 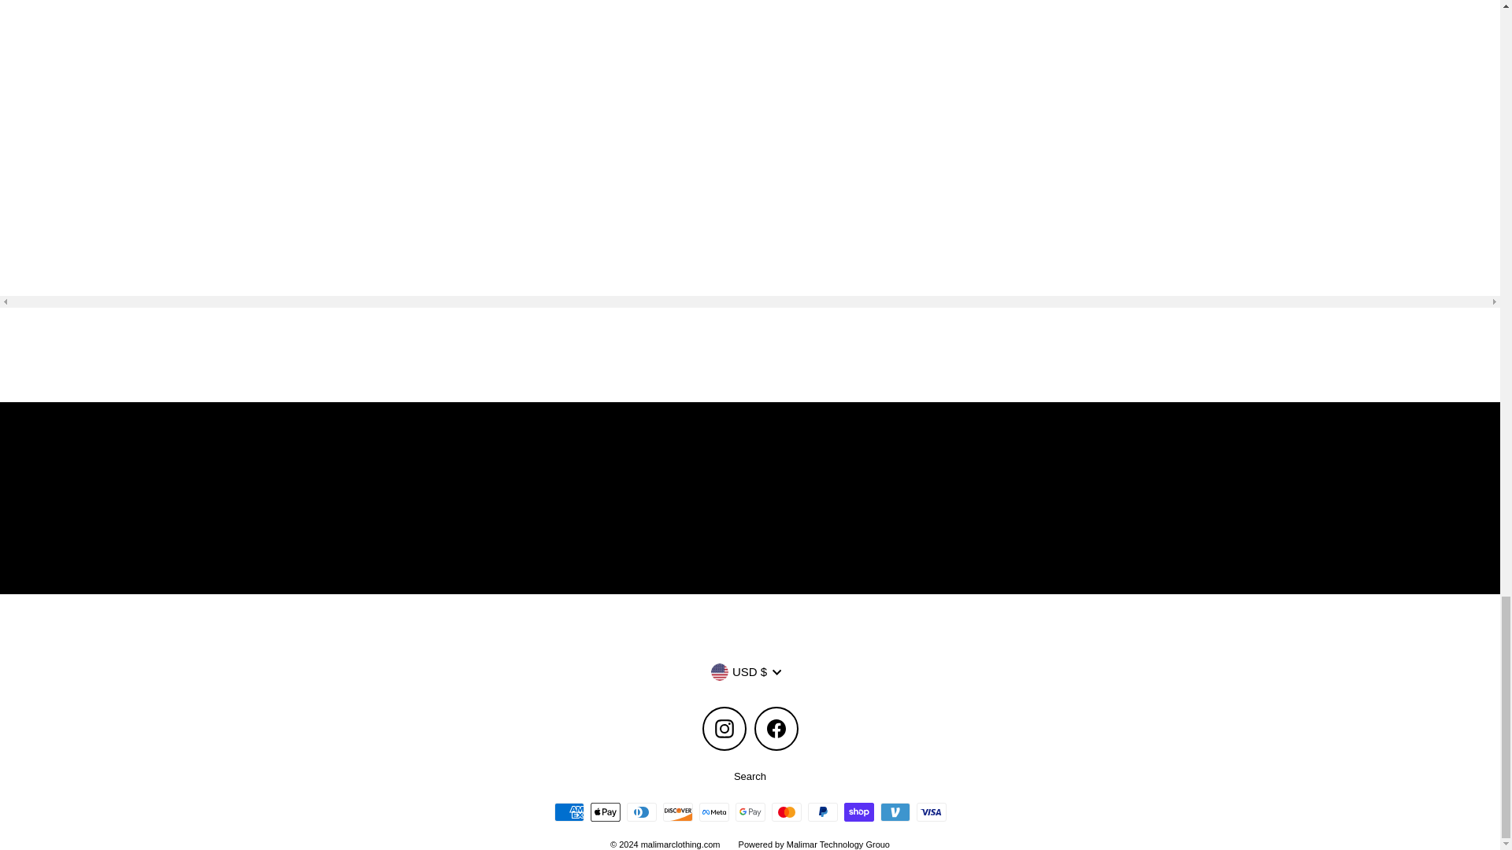 What do you see at coordinates (750, 812) in the screenshot?
I see `Google Pay` at bounding box center [750, 812].